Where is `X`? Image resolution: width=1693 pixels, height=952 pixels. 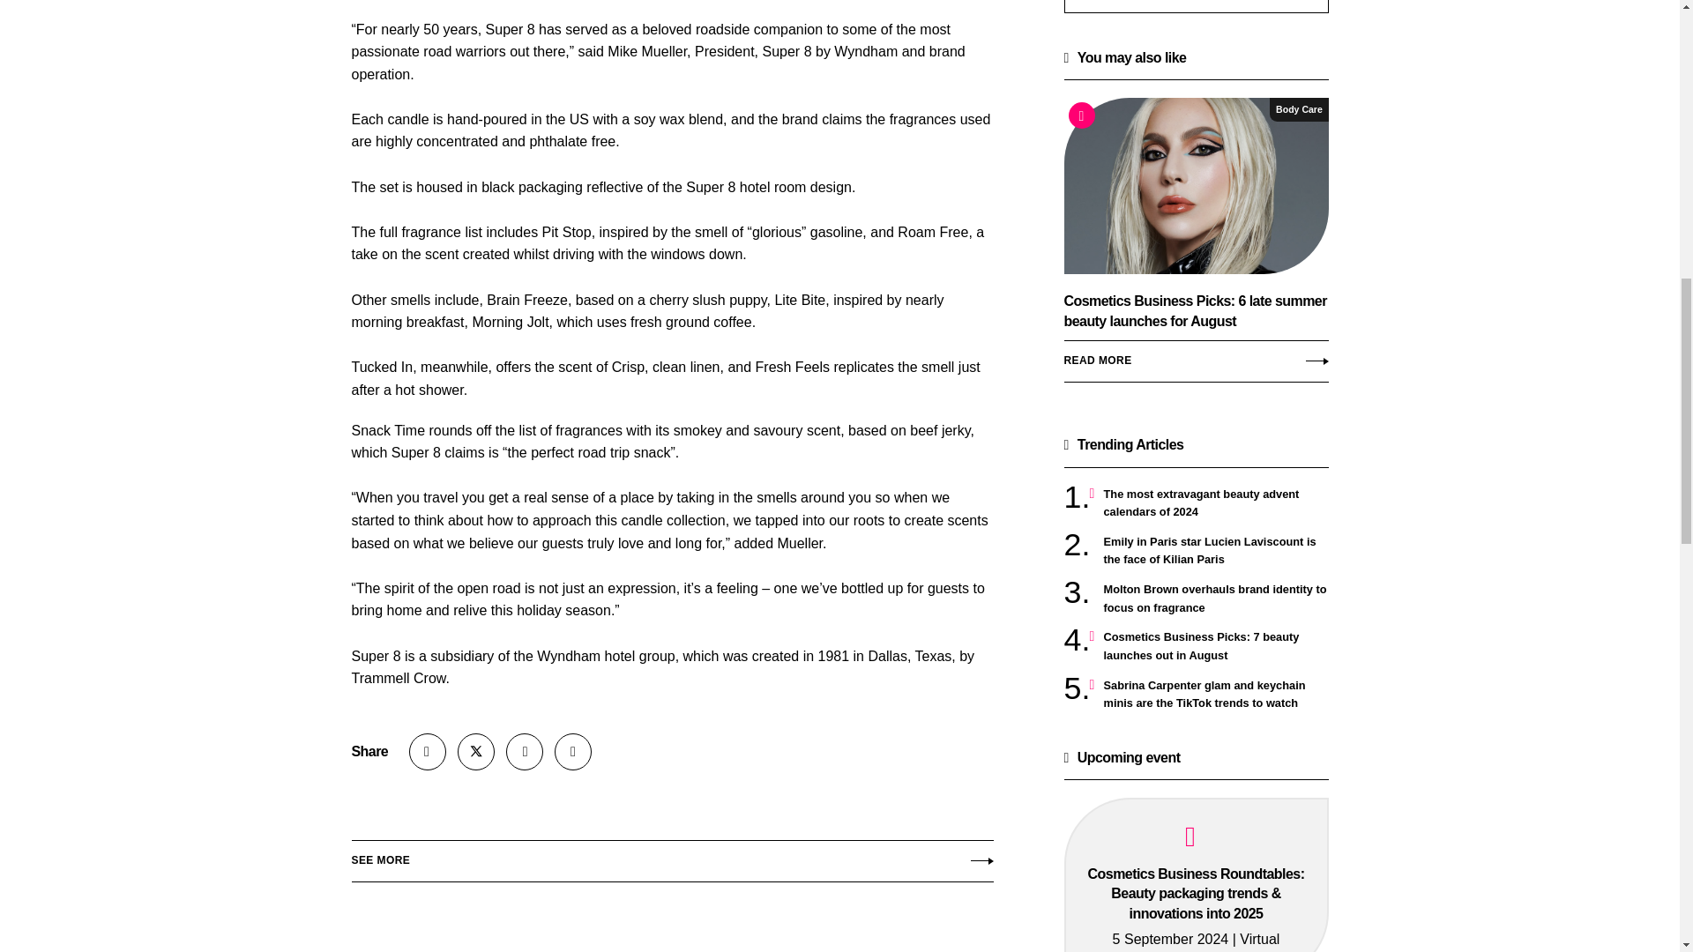
X is located at coordinates (475, 751).